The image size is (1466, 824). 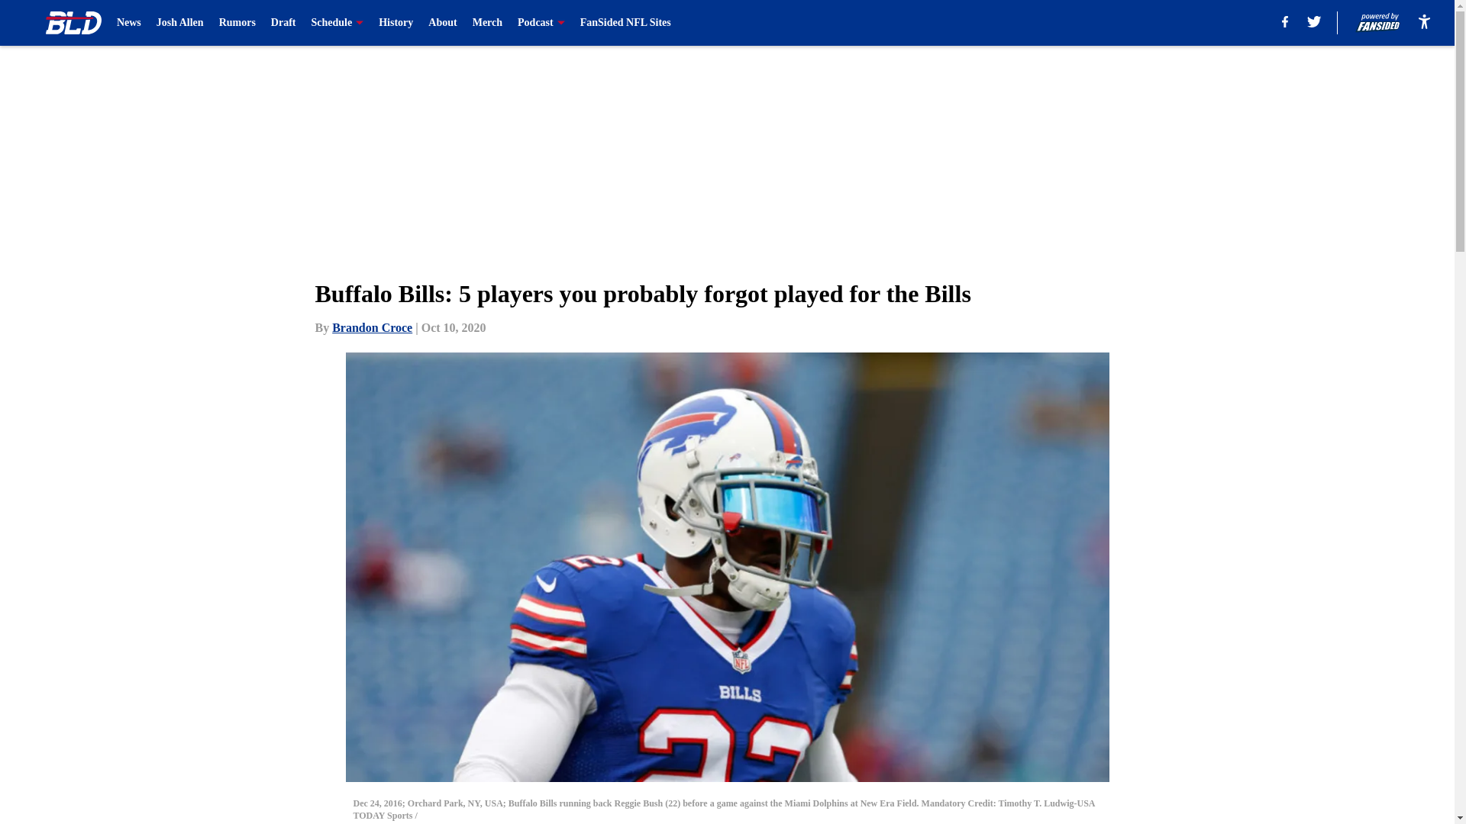 What do you see at coordinates (396, 23) in the screenshot?
I see `History` at bounding box center [396, 23].